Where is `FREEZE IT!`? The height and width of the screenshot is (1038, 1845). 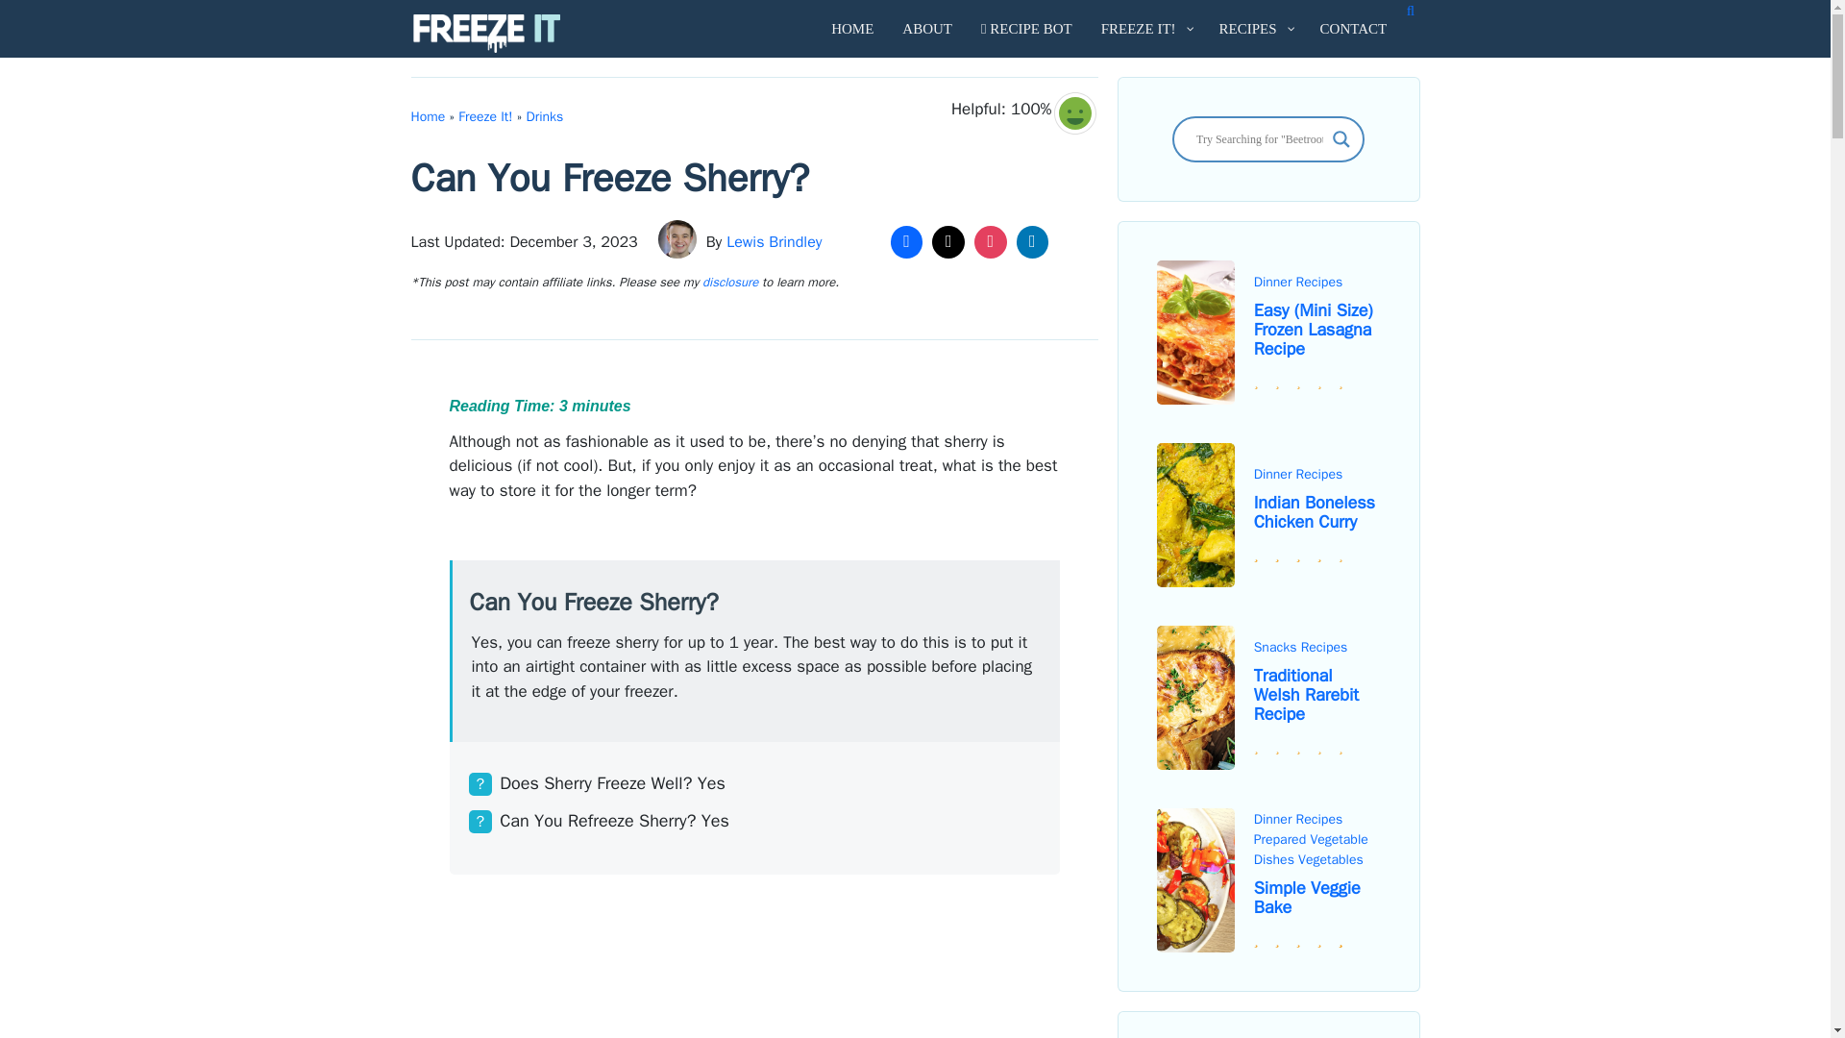 FREEZE IT! is located at coordinates (1145, 29).